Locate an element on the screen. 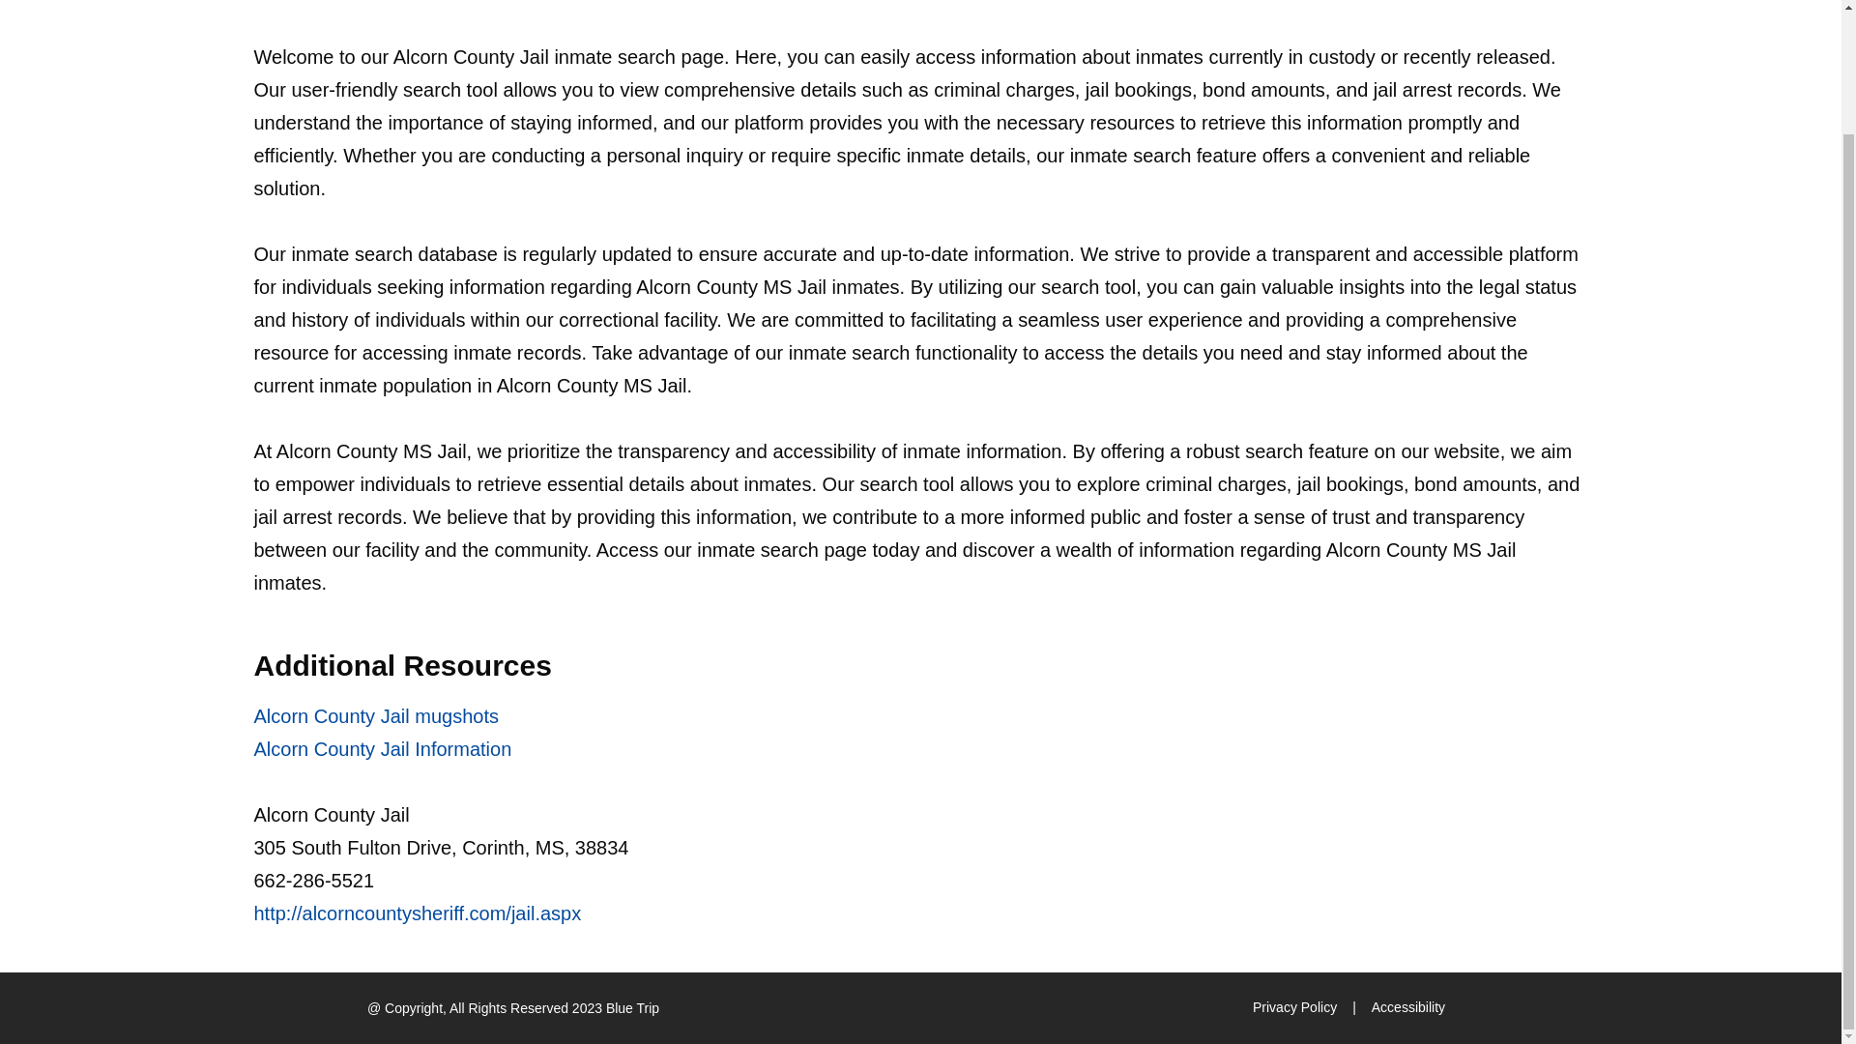 The image size is (1856, 1044). Accessibility is located at coordinates (1407, 1008).